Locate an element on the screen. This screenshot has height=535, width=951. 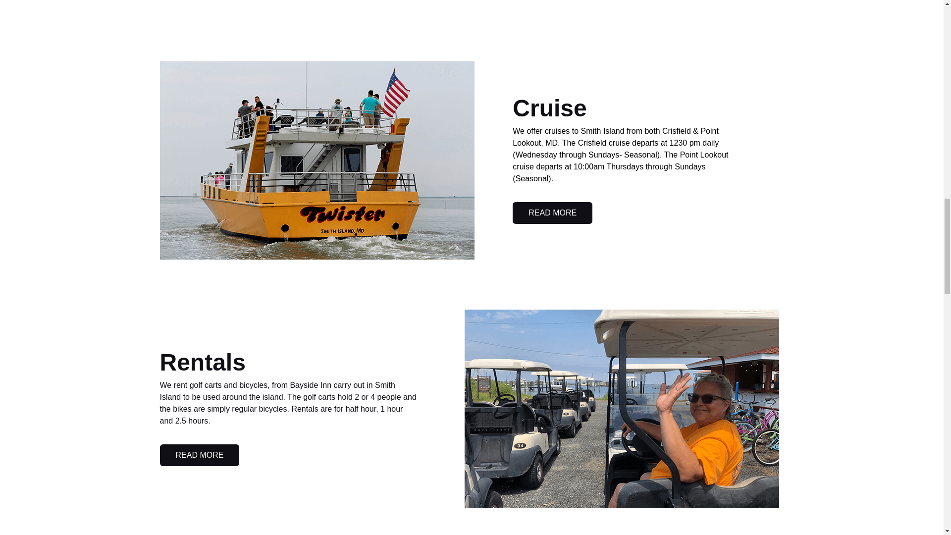
READ MORE is located at coordinates (199, 455).